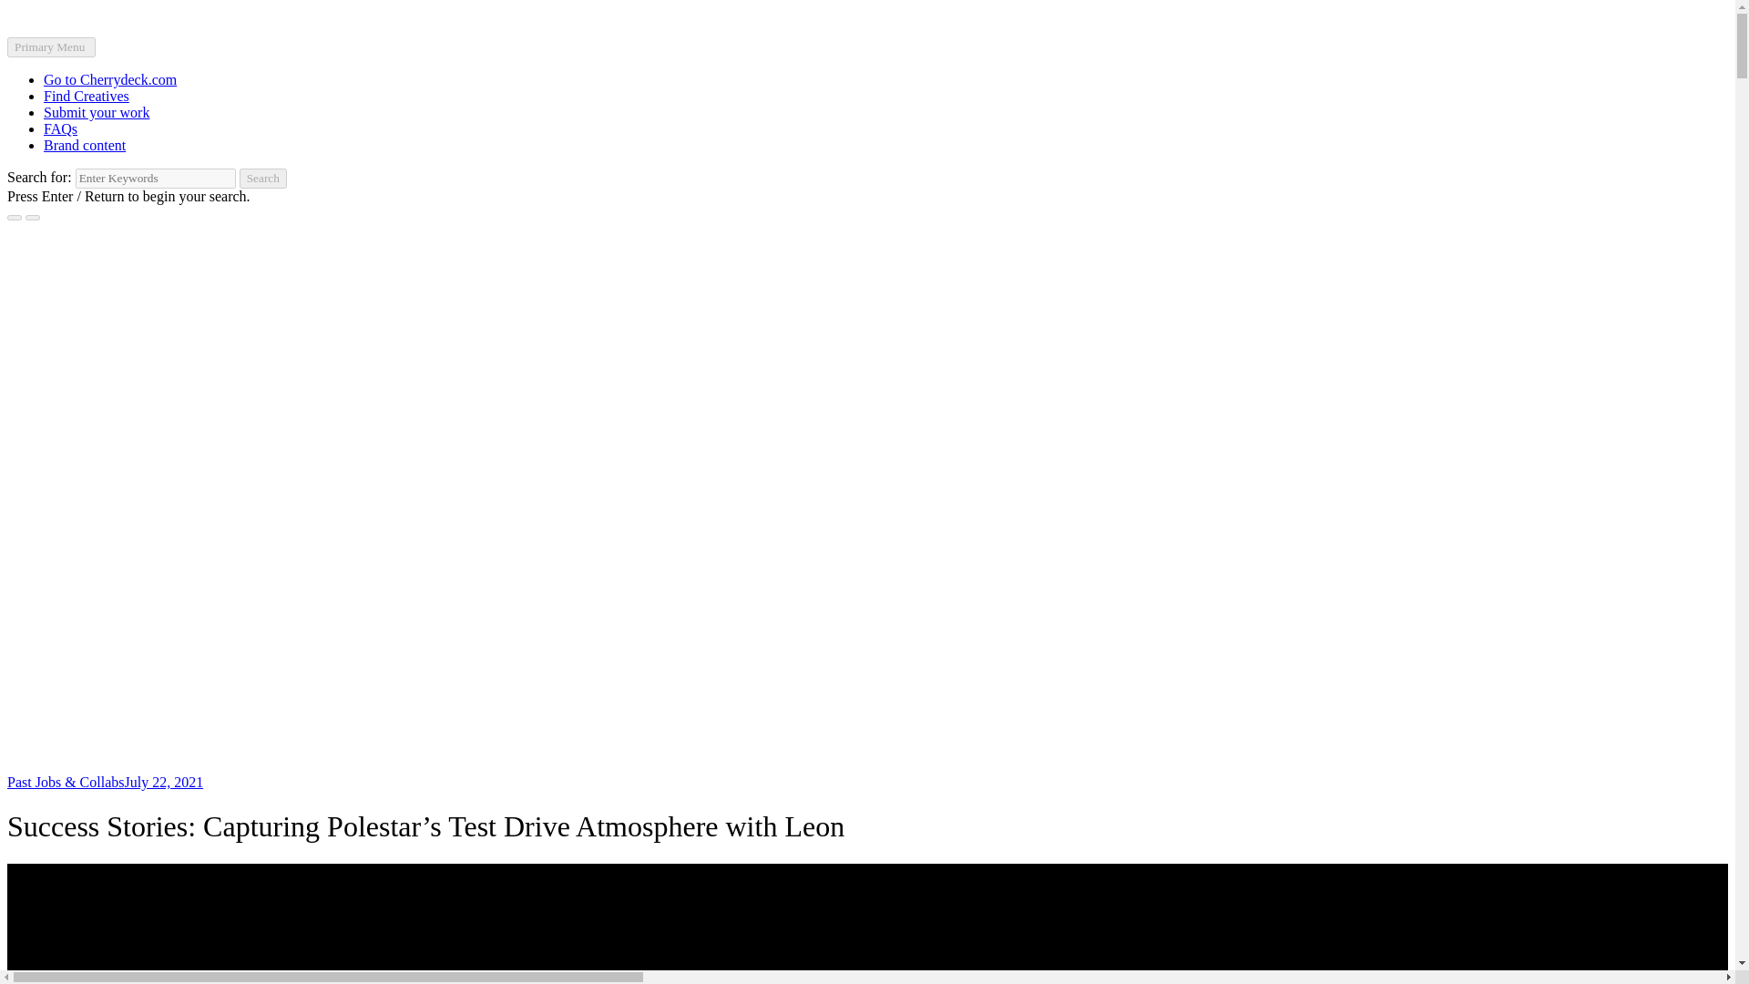 This screenshot has height=984, width=1749. I want to click on Search, so click(262, 179).